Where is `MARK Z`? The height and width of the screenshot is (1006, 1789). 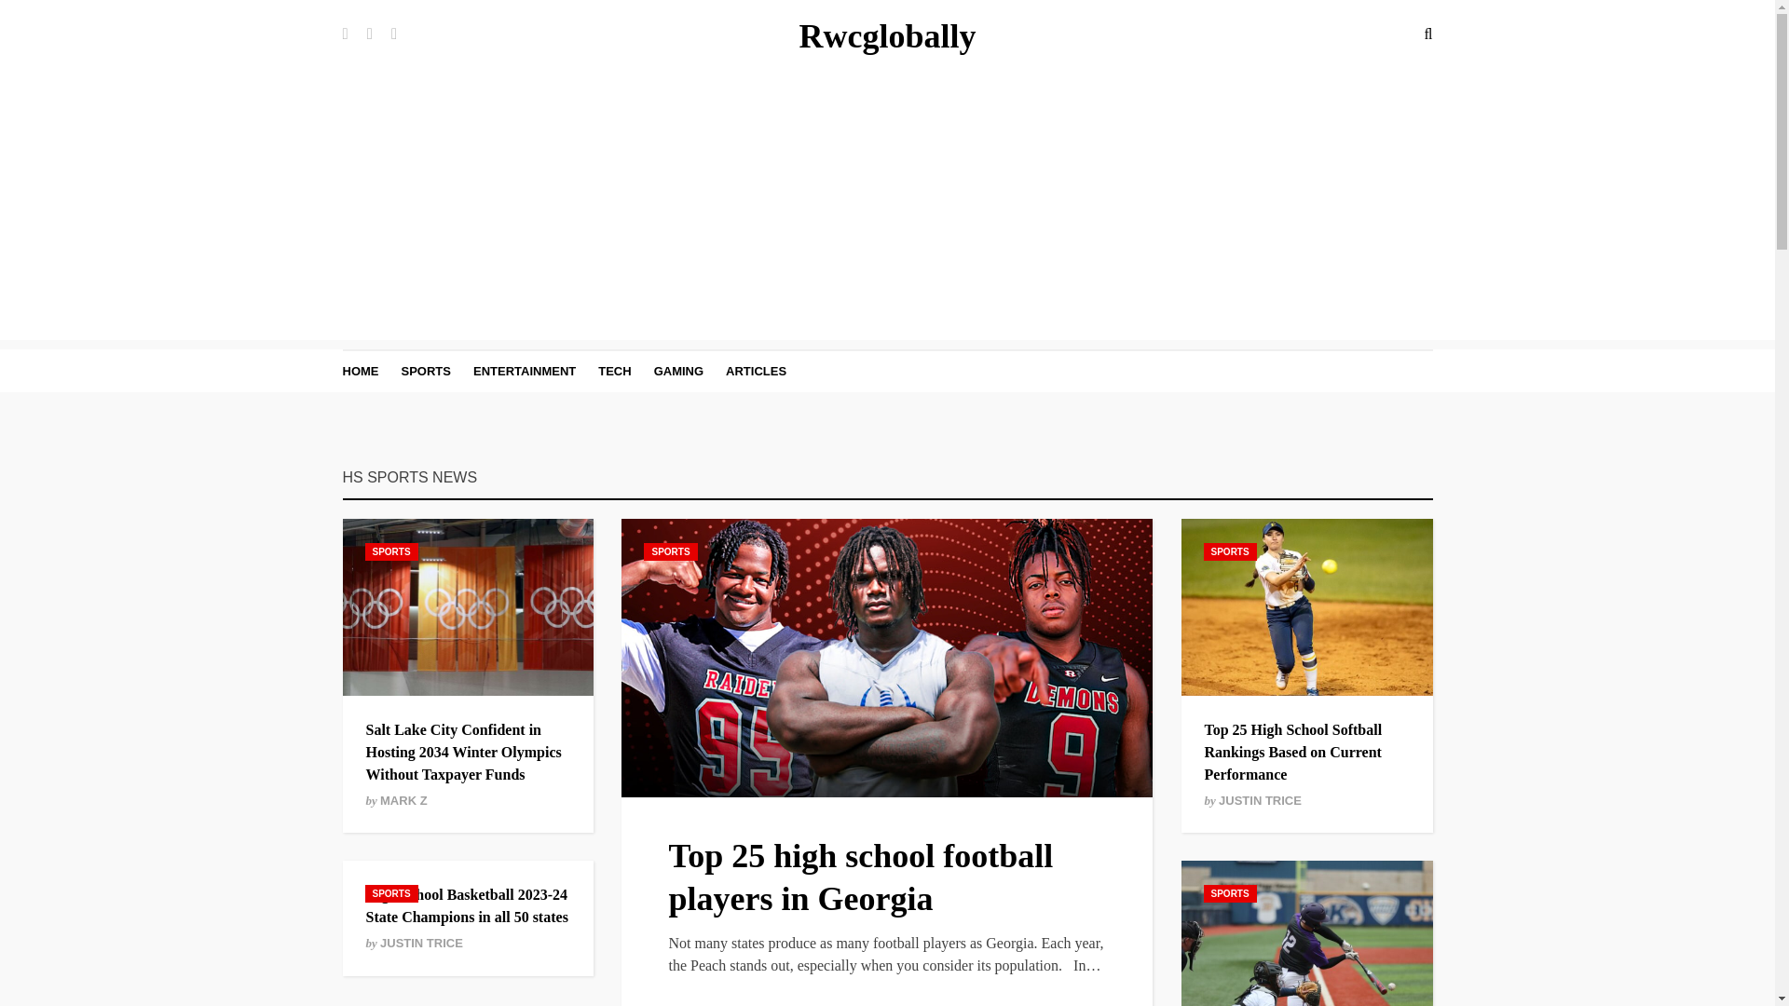
MARK Z is located at coordinates (403, 801).